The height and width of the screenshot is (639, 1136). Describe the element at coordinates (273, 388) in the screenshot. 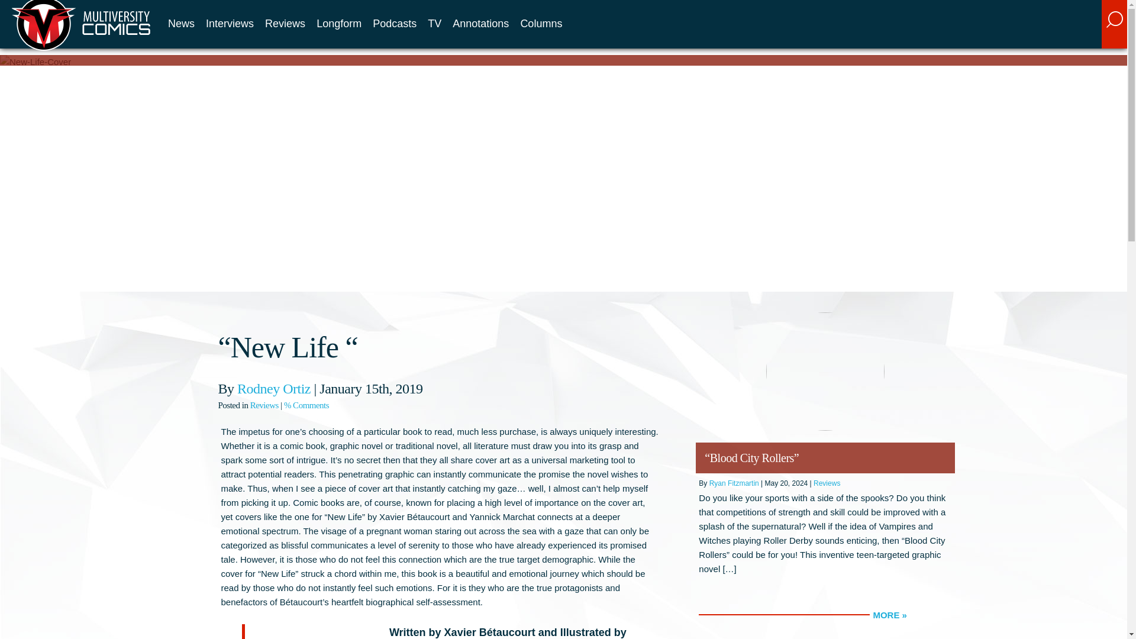

I see `Rodney Ortiz` at that location.